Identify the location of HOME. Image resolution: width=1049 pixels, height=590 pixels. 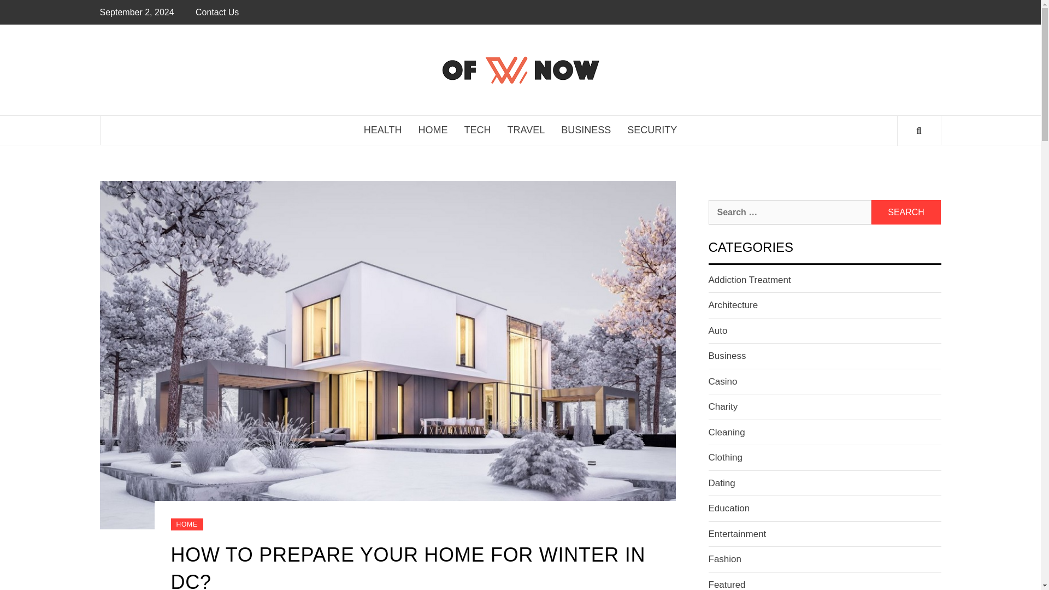
(433, 130).